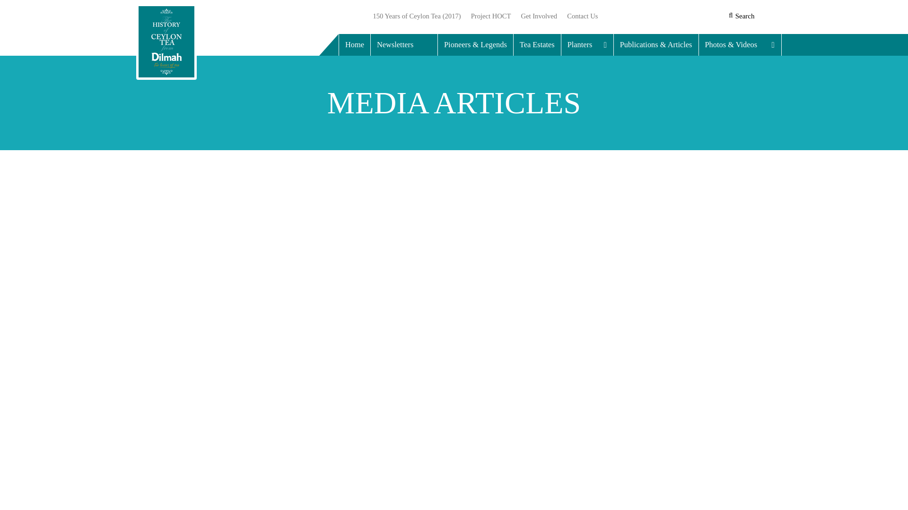  I want to click on Newsletters, so click(404, 44).